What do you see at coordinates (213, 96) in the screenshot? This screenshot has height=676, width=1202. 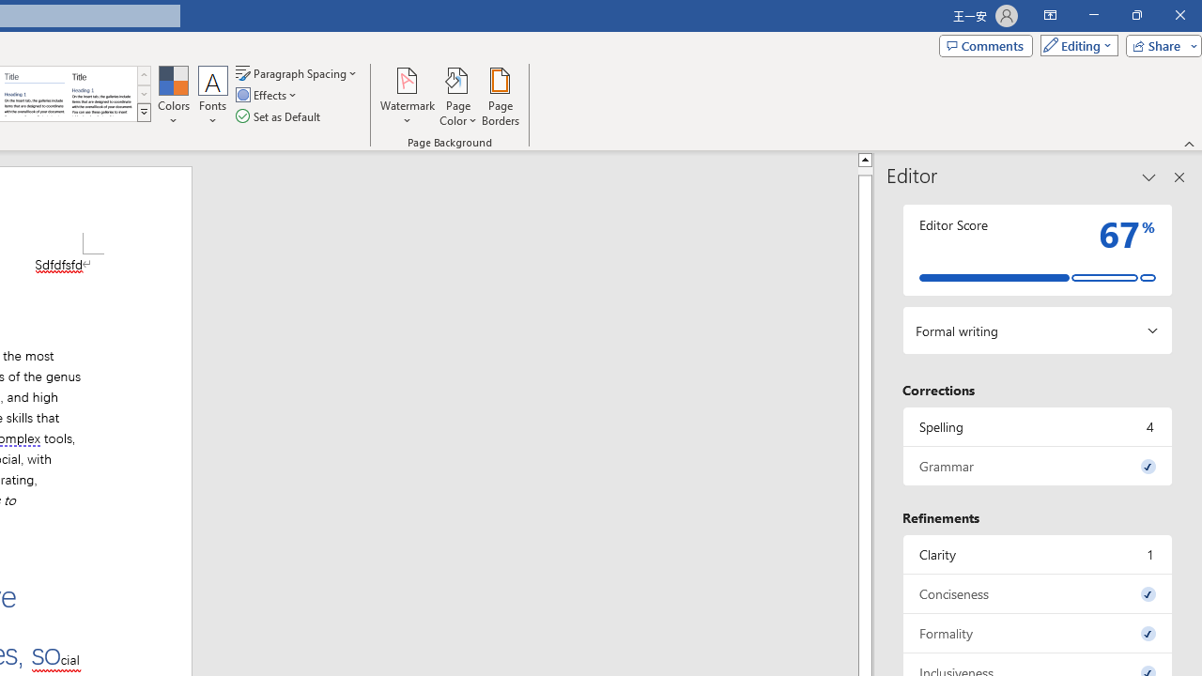 I see `Fonts` at bounding box center [213, 96].